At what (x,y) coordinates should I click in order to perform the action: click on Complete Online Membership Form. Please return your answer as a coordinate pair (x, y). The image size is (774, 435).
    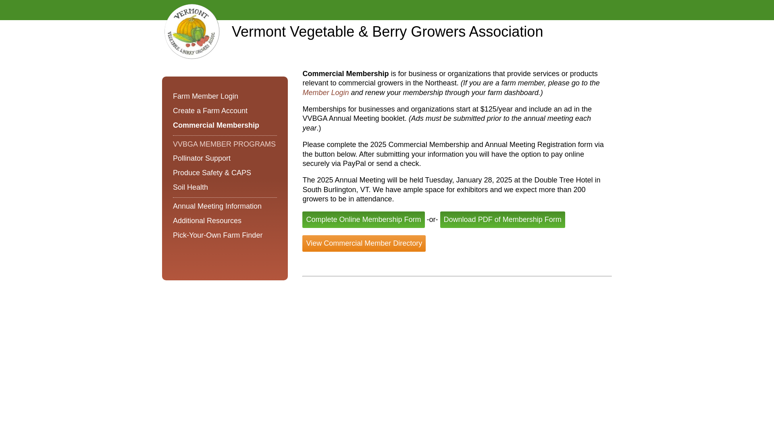
    Looking at the image, I should click on (363, 219).